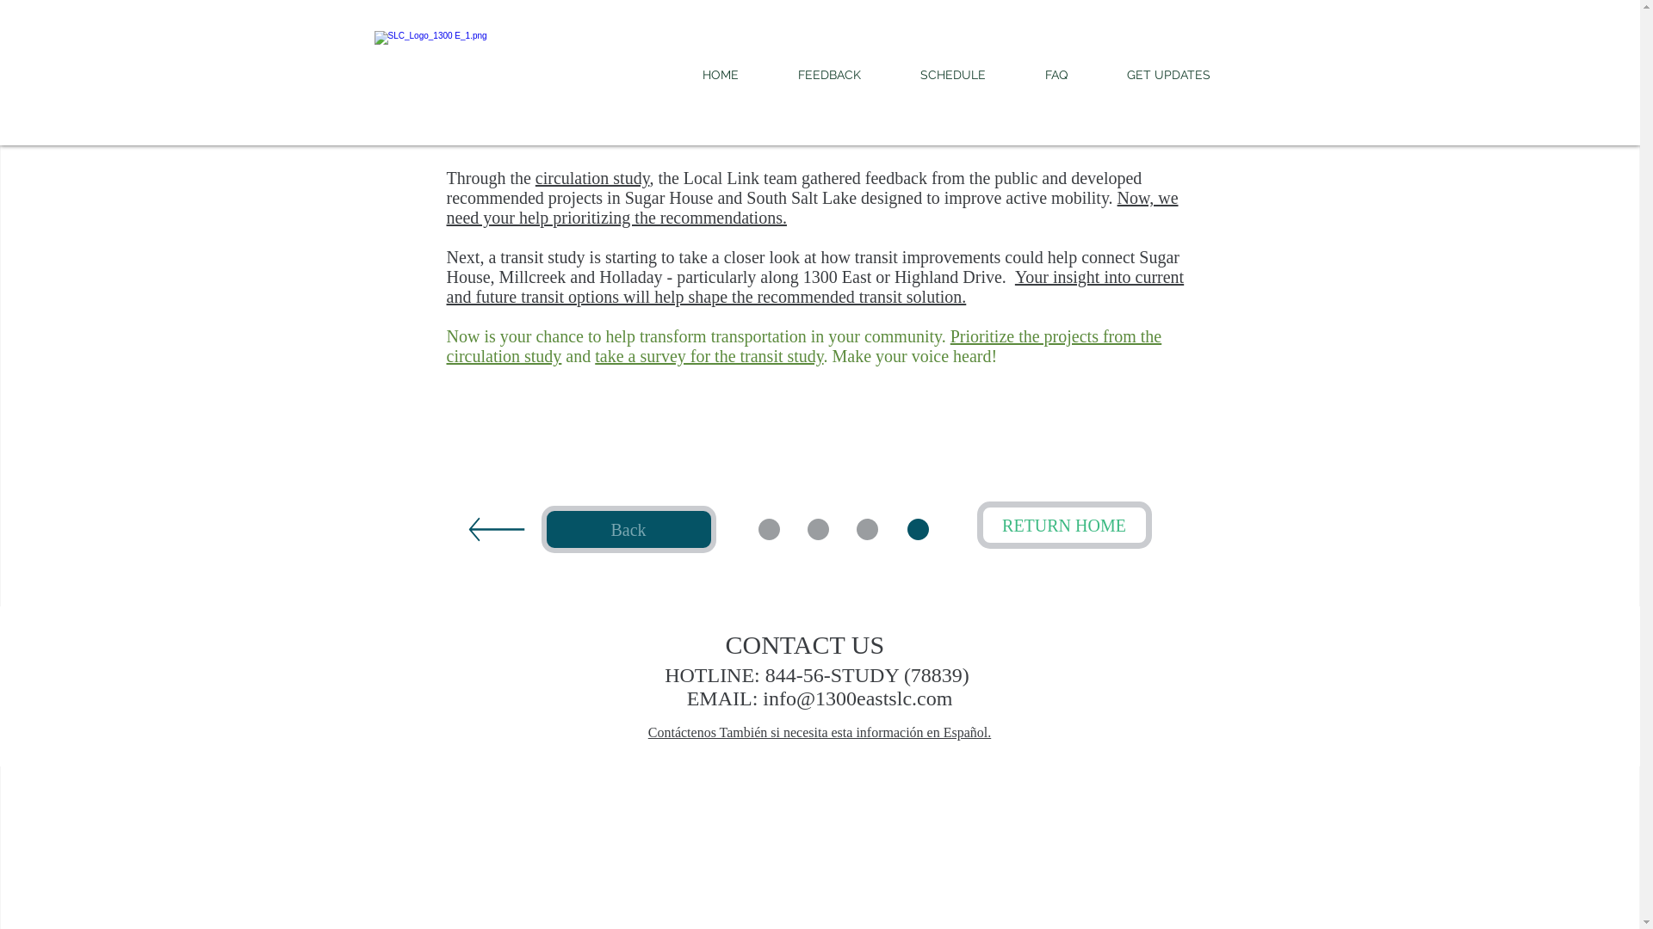 This screenshot has width=1653, height=929. I want to click on take a survey for the transit study, so click(709, 356).